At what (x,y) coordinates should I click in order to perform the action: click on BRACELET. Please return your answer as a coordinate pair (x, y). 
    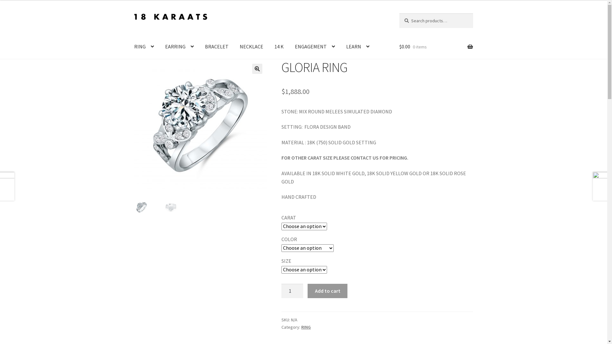
    Looking at the image, I should click on (217, 47).